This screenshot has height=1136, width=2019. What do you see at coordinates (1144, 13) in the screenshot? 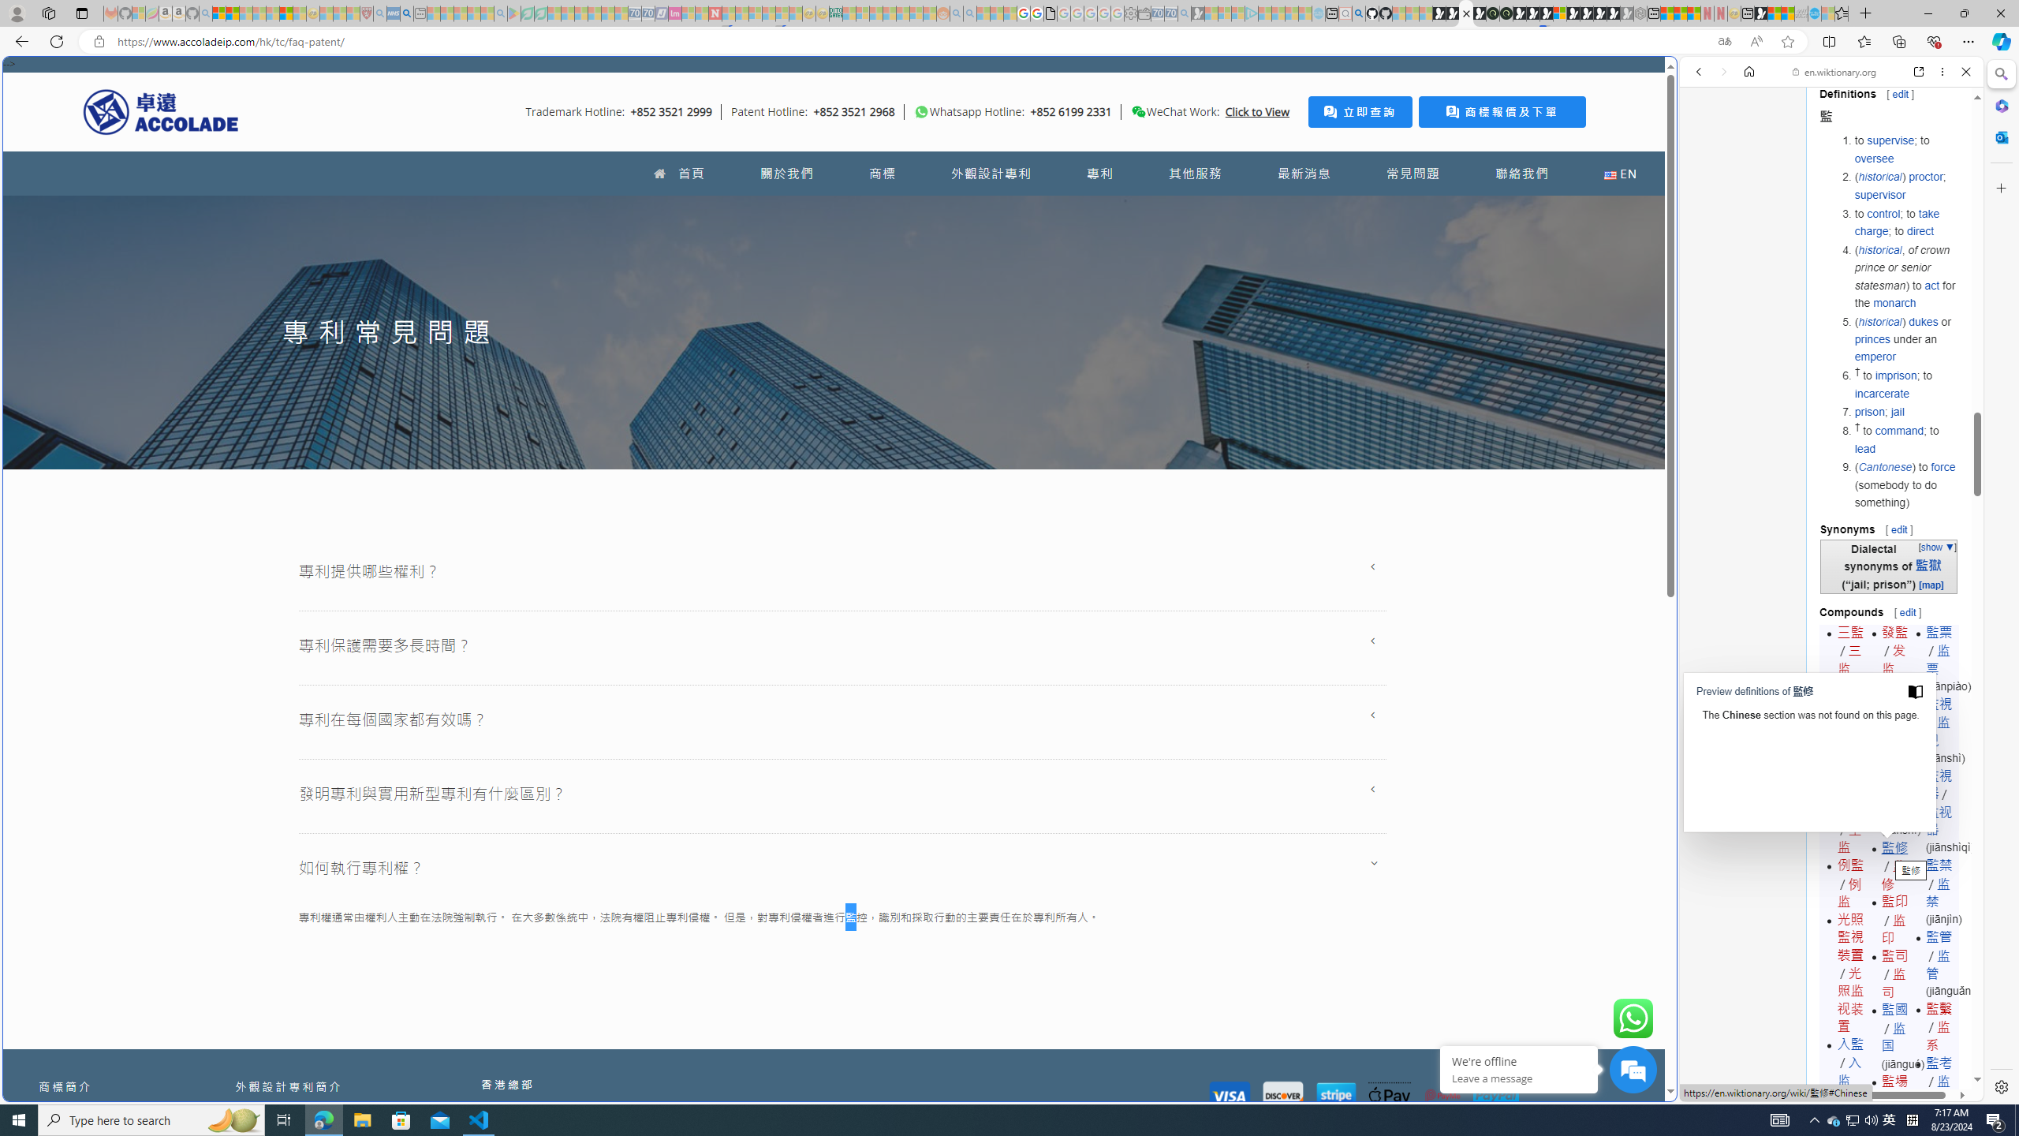
I see `Wallet - Sleeping` at bounding box center [1144, 13].